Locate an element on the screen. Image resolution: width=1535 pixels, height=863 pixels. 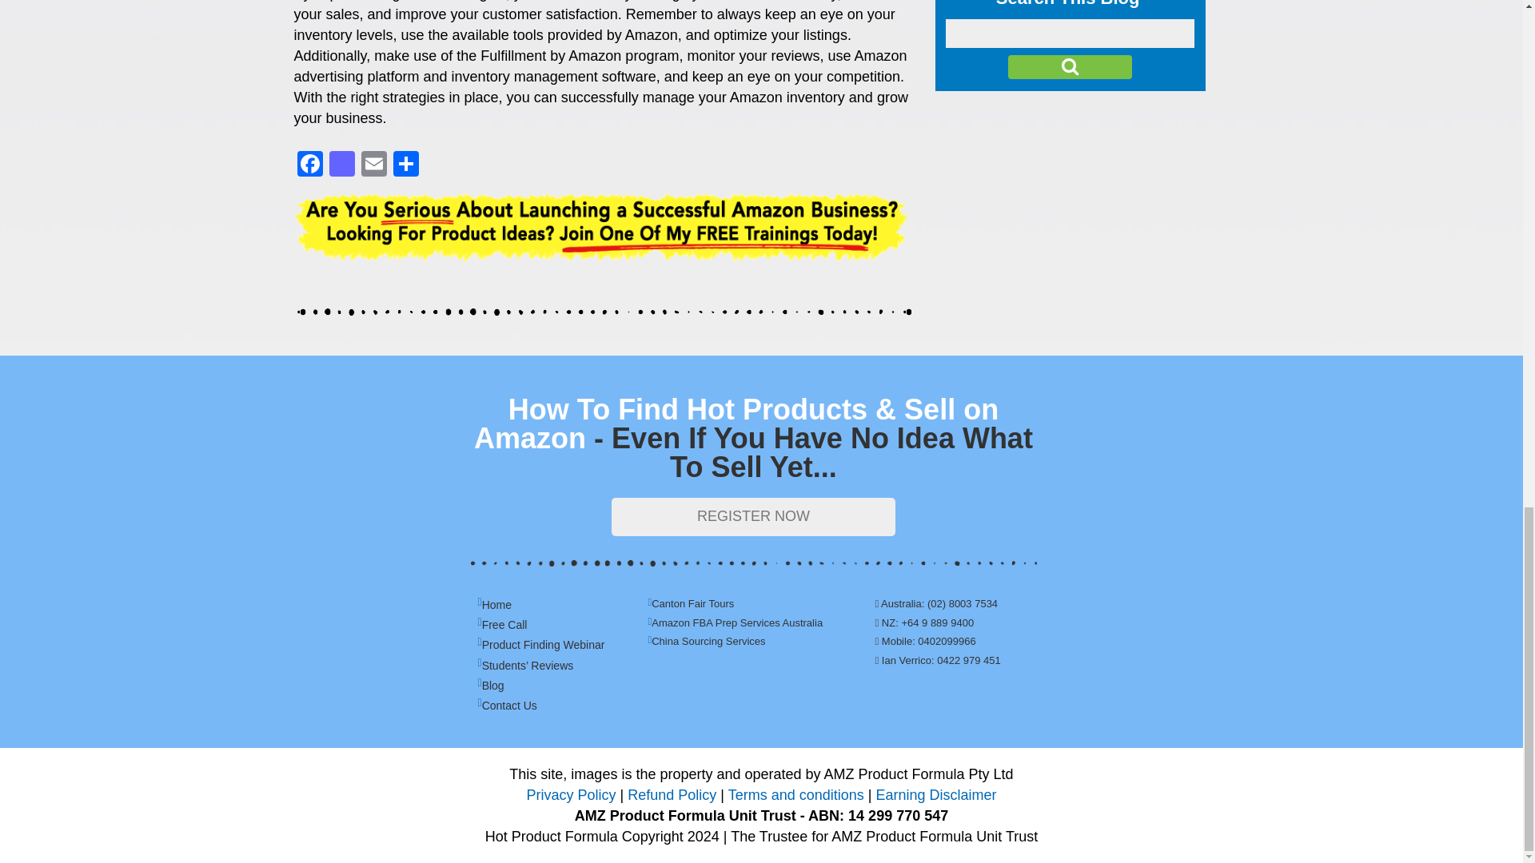
Search is located at coordinates (1070, 67).